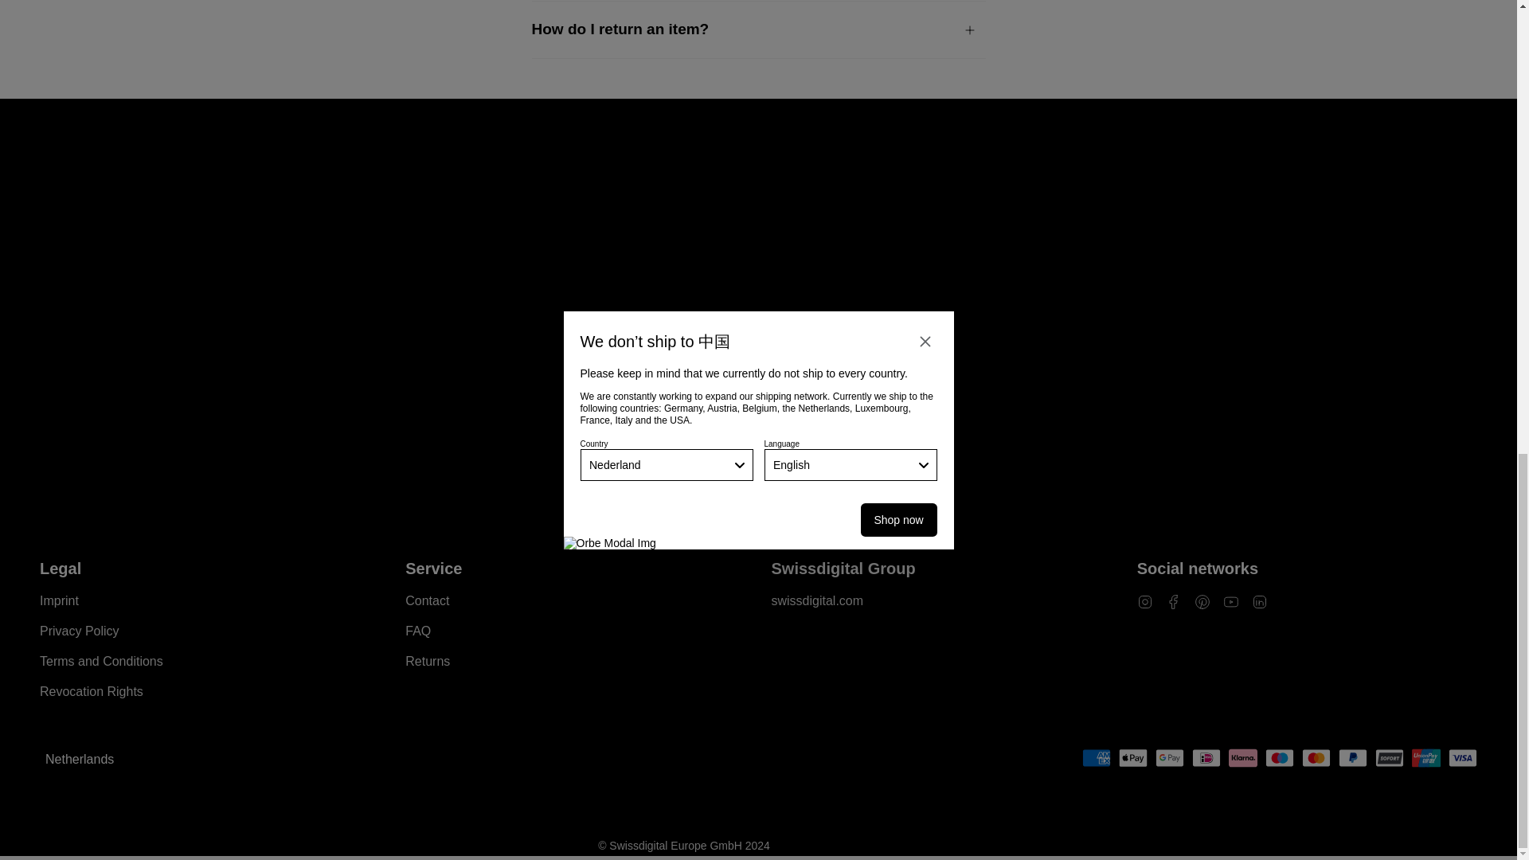 The height and width of the screenshot is (860, 1529). Describe the element at coordinates (1206, 758) in the screenshot. I see `iDEAL` at that location.